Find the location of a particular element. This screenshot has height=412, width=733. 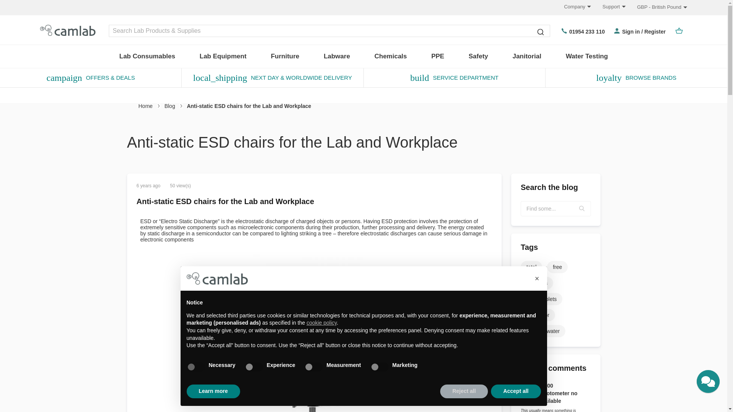

true is located at coordinates (195, 367).